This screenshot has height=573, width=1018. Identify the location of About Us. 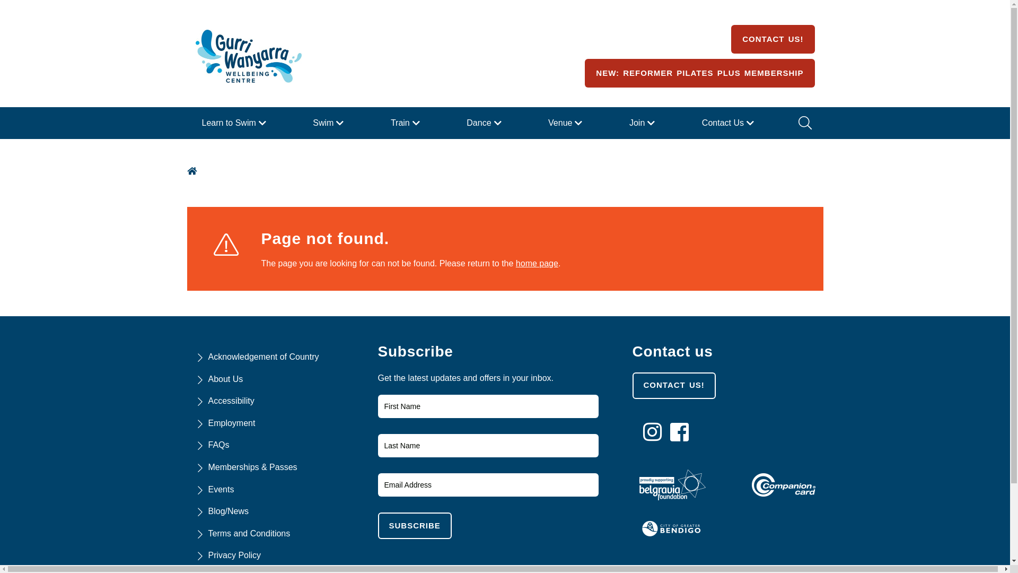
(225, 379).